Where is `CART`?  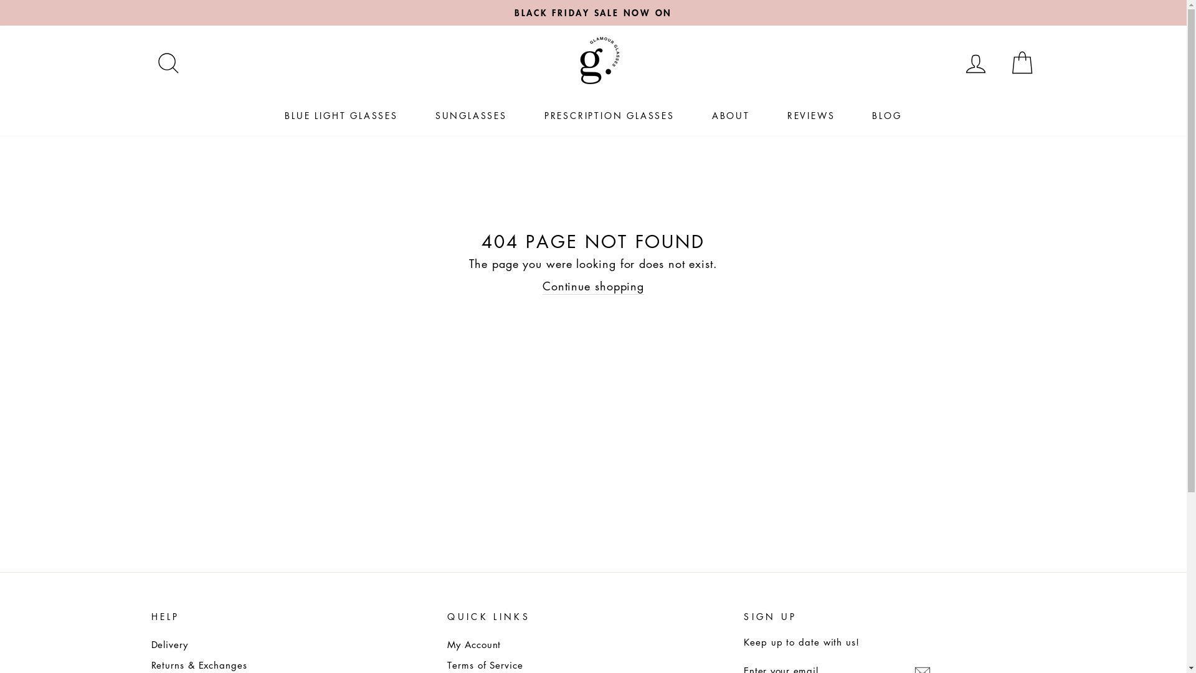 CART is located at coordinates (1020, 63).